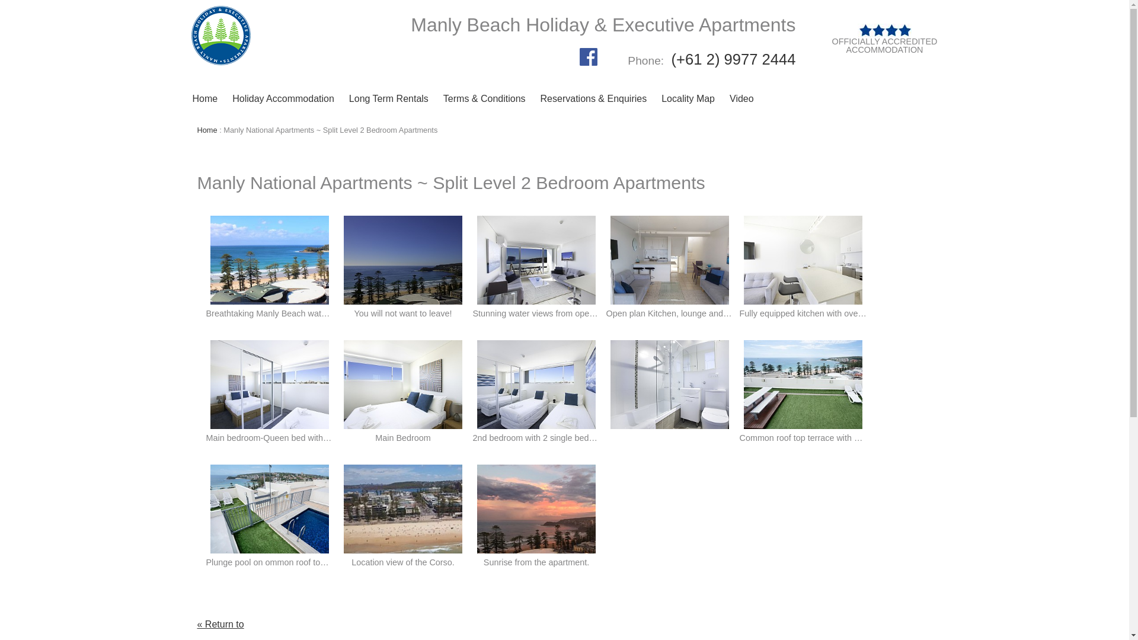  What do you see at coordinates (205, 99) in the screenshot?
I see `Home` at bounding box center [205, 99].